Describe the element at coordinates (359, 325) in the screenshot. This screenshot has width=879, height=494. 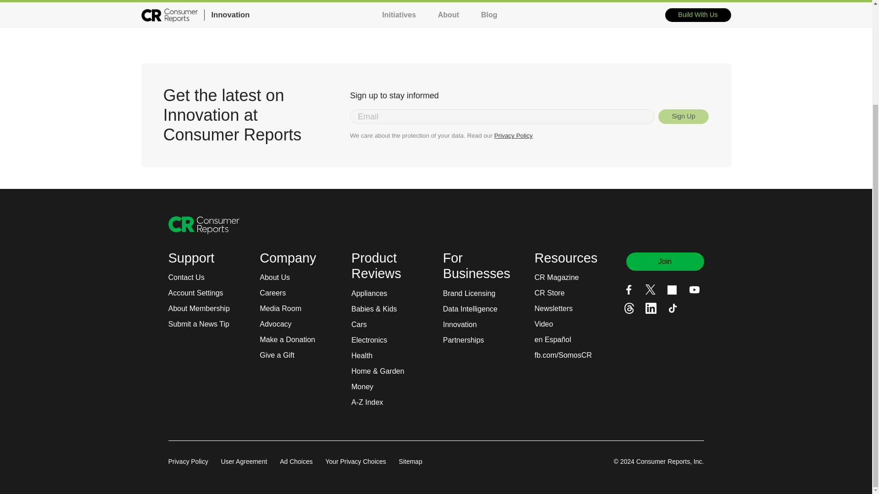
I see `Cars` at that location.